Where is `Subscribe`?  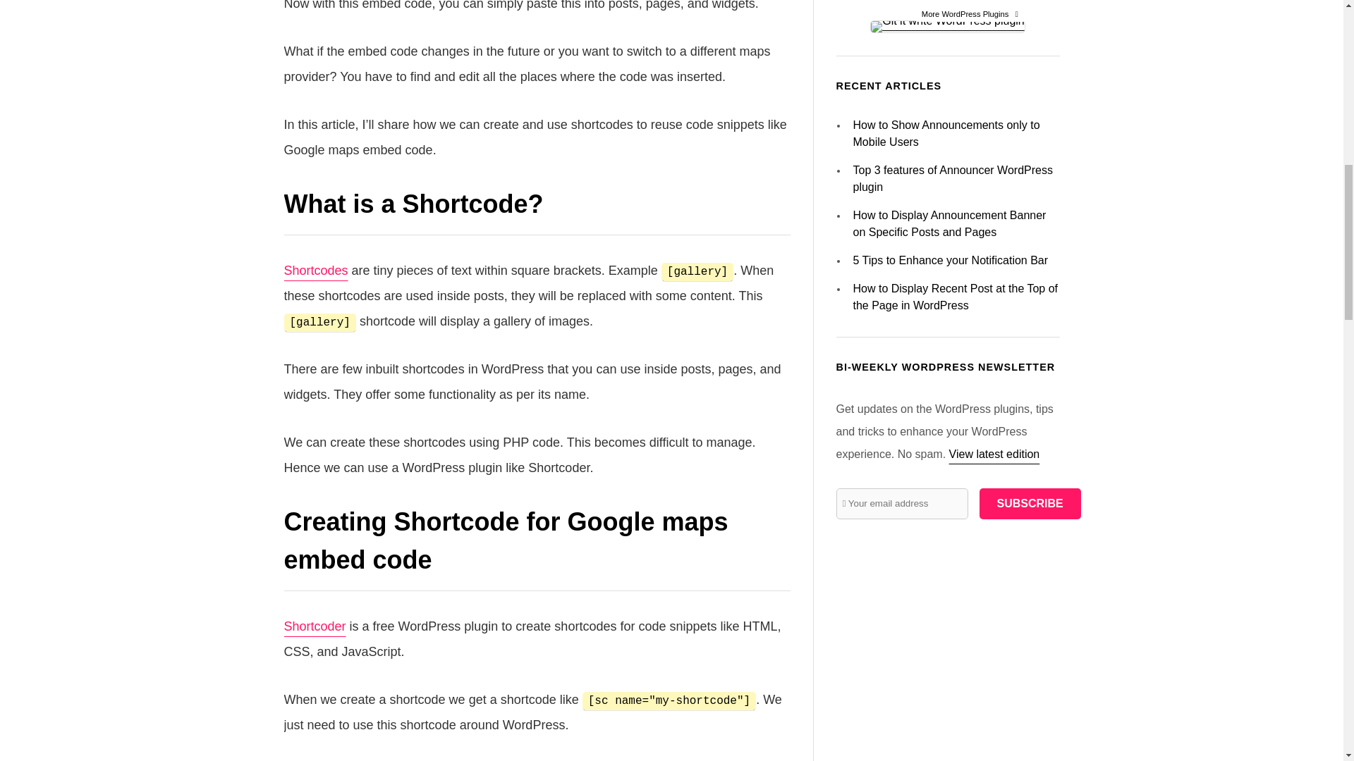
Subscribe is located at coordinates (1030, 264).